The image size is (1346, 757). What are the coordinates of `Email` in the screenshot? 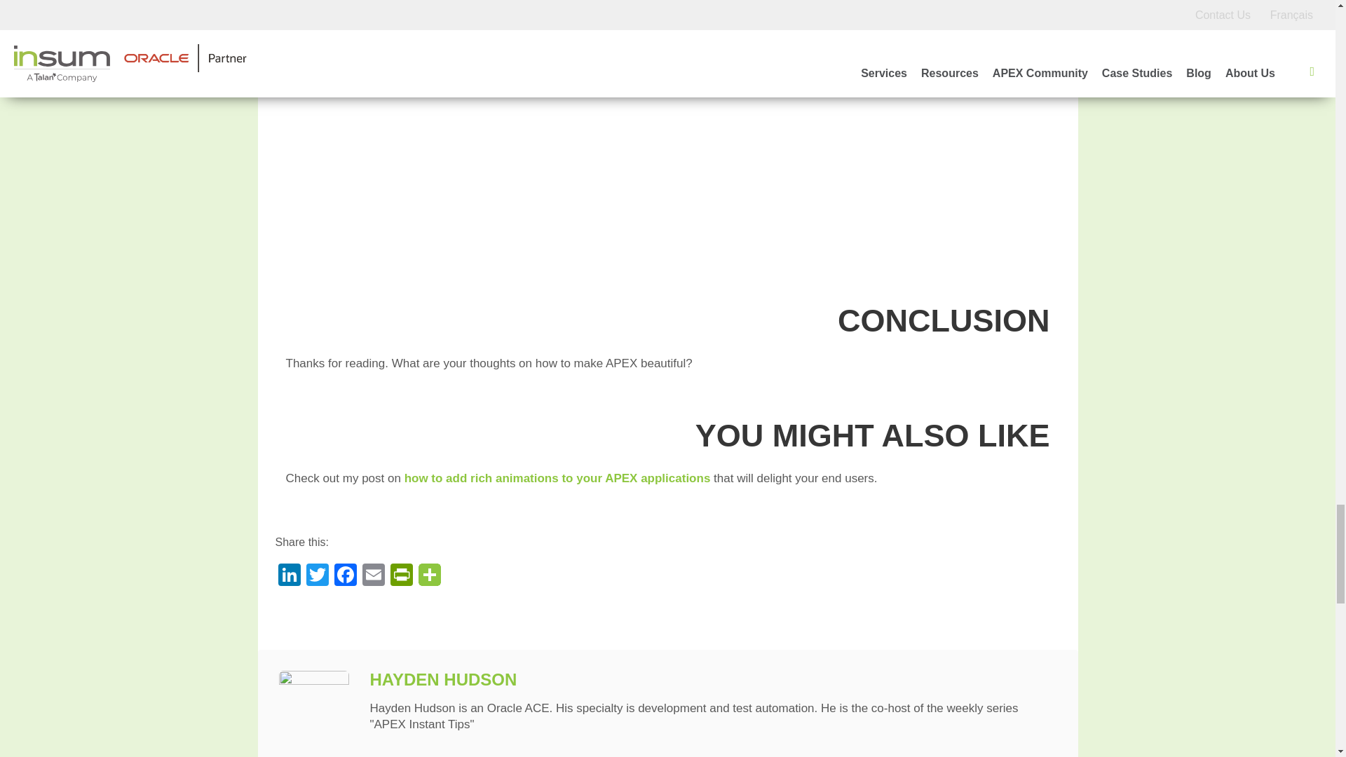 It's located at (373, 576).